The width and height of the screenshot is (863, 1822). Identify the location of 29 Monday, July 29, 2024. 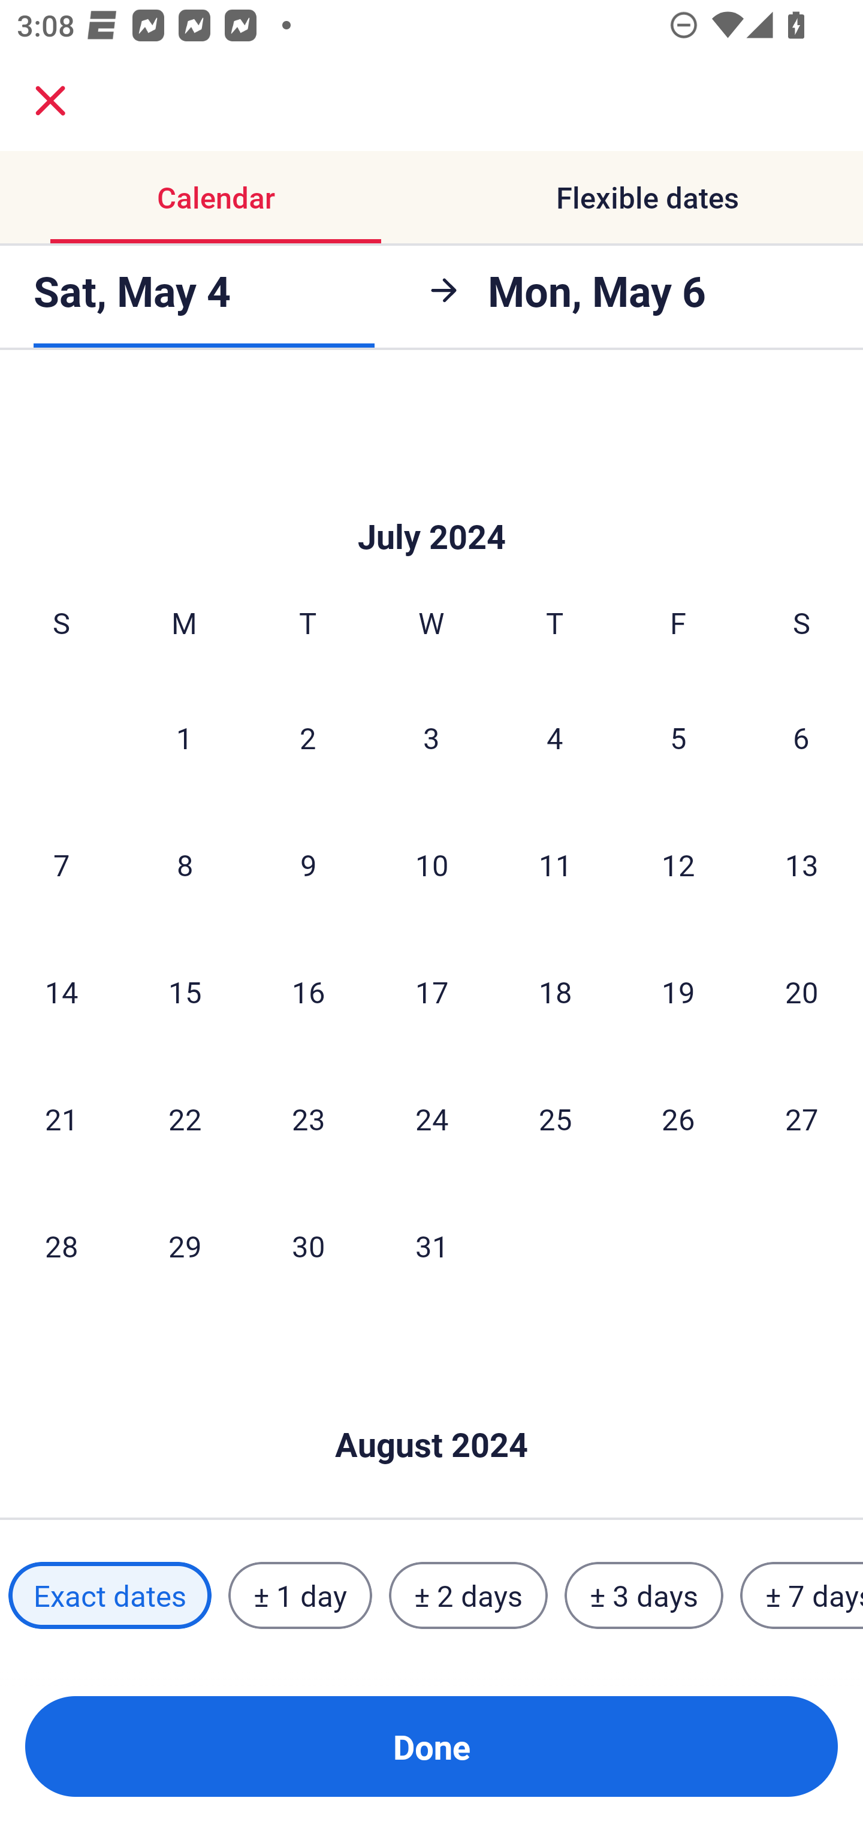
(185, 1245).